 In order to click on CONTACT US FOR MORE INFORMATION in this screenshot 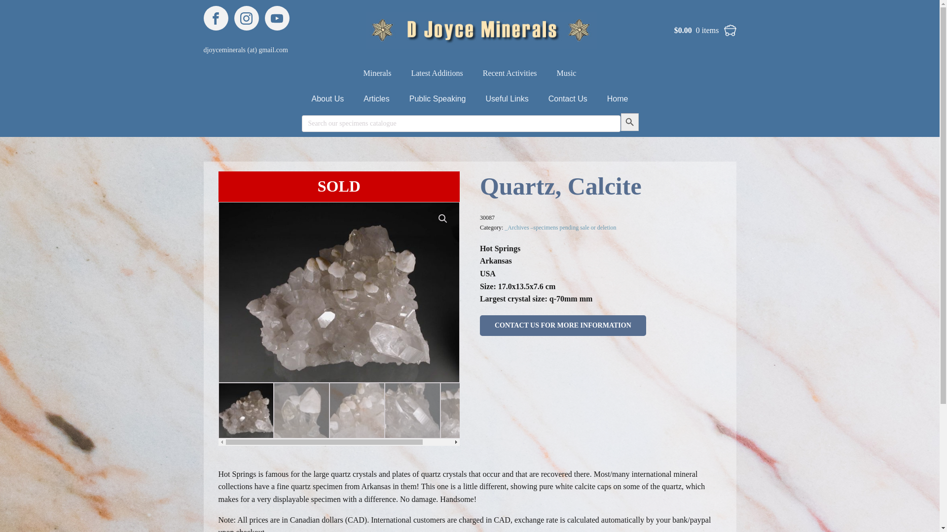, I will do `click(563, 325)`.